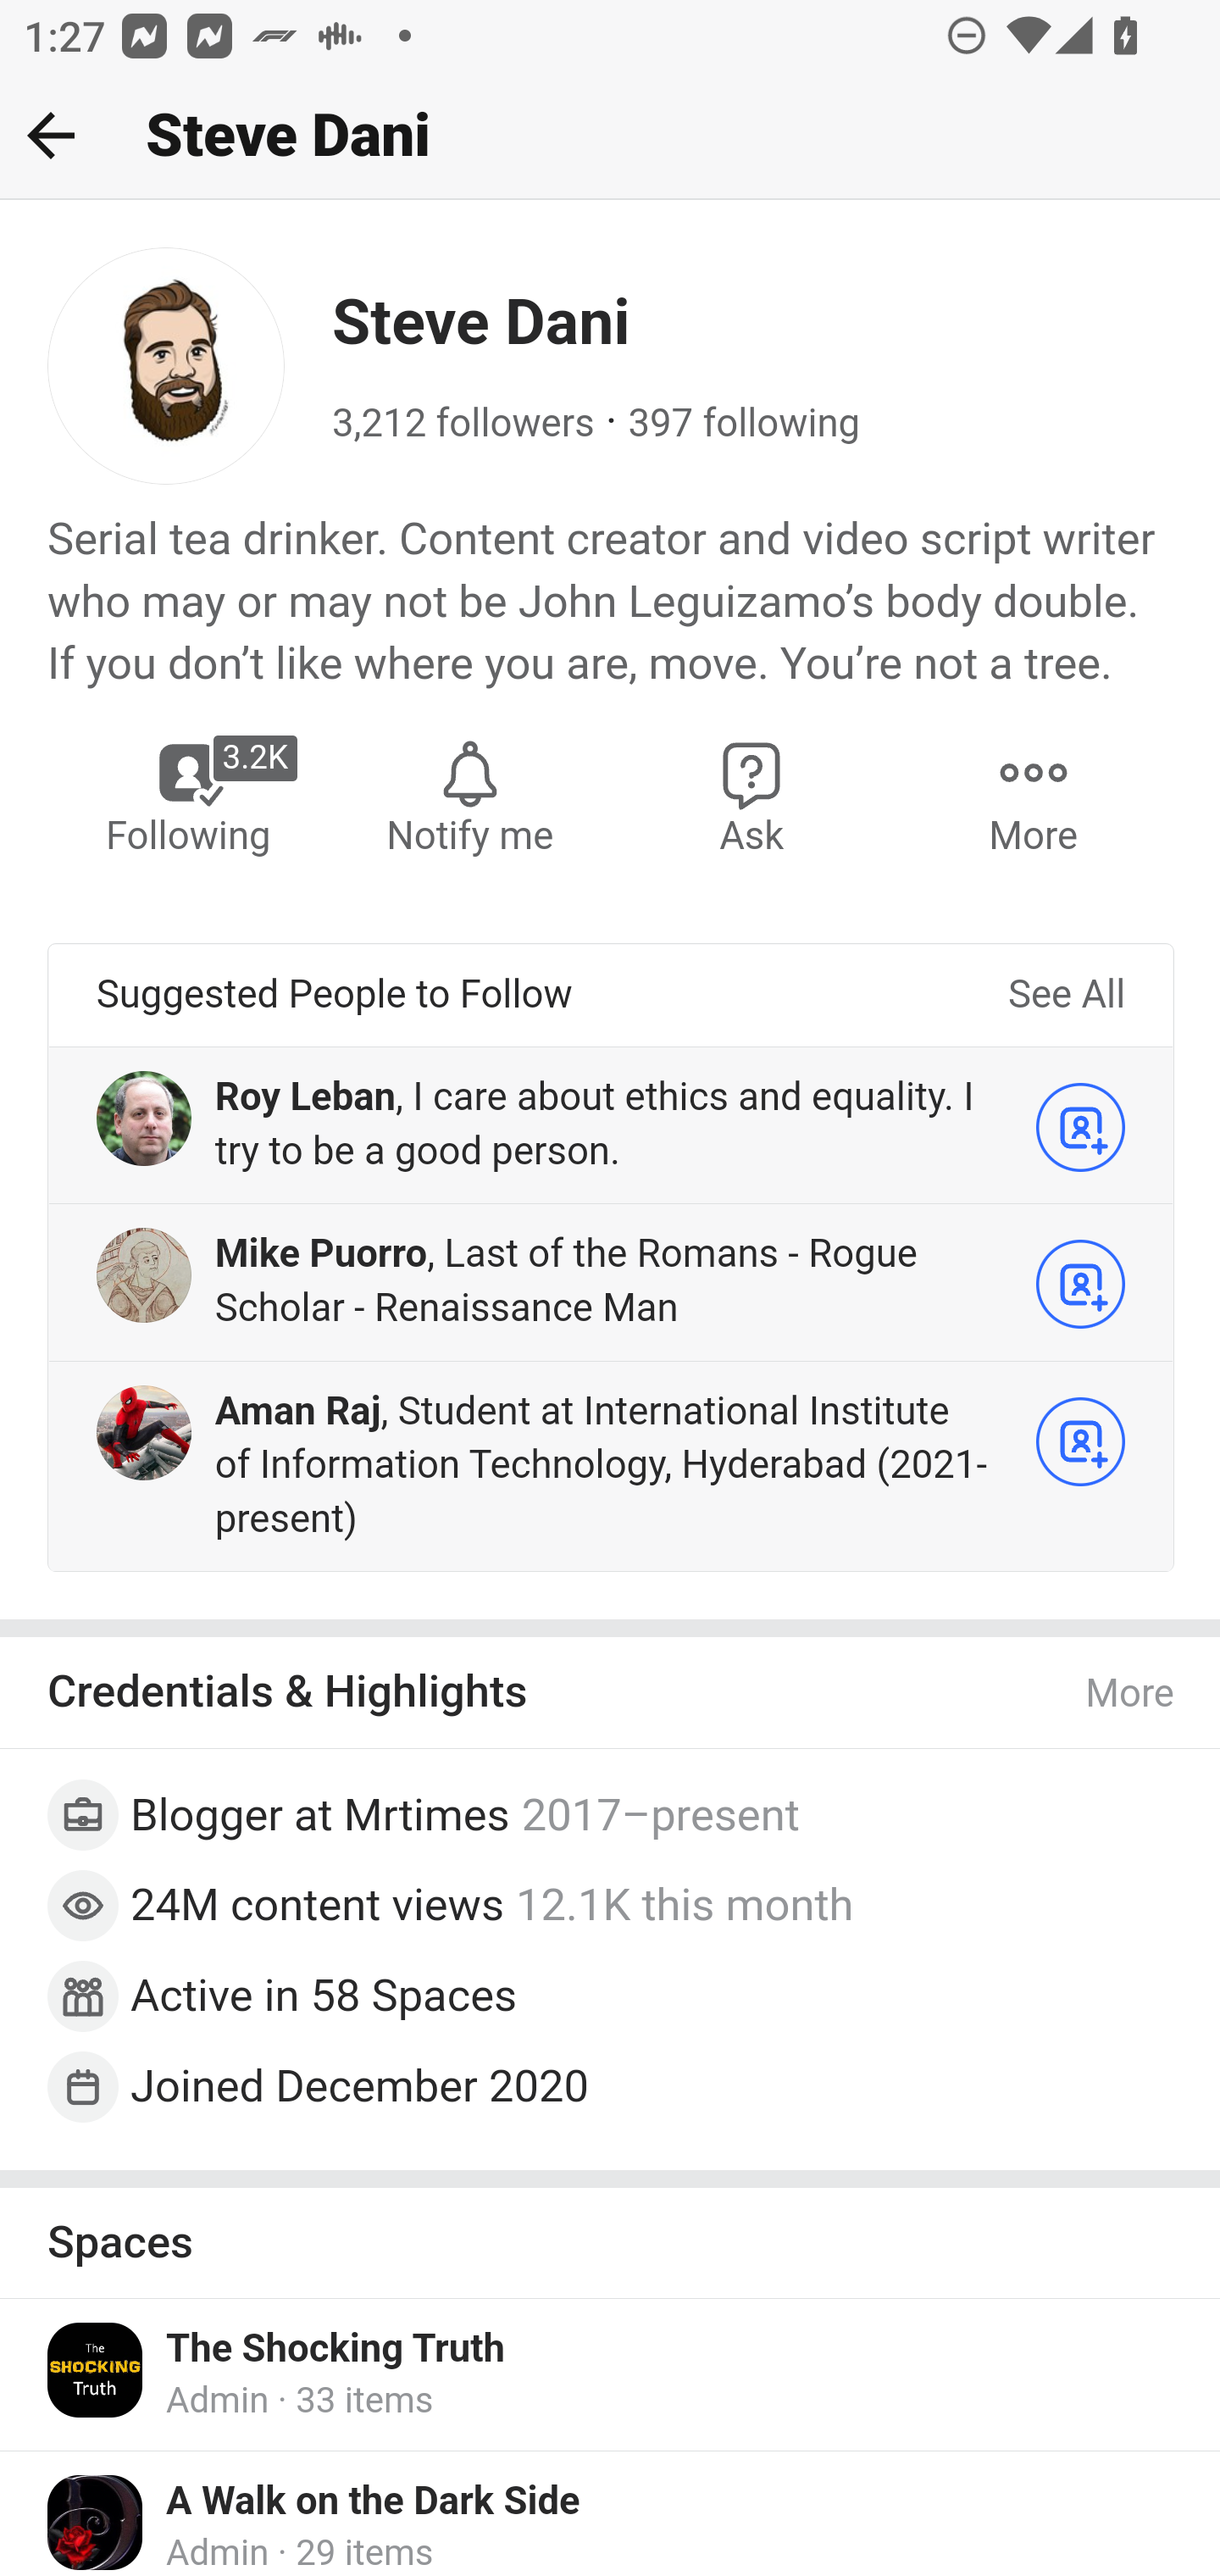 This screenshot has height=2576, width=1220. What do you see at coordinates (320, 1256) in the screenshot?
I see `Mike Puorro` at bounding box center [320, 1256].